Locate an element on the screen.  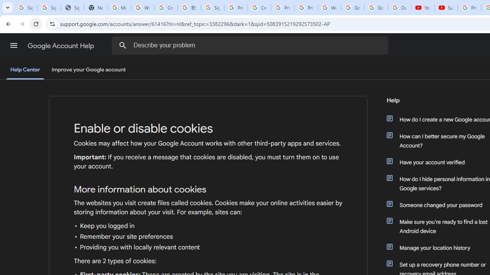
Welcome to My Activity is located at coordinates (329, 8).